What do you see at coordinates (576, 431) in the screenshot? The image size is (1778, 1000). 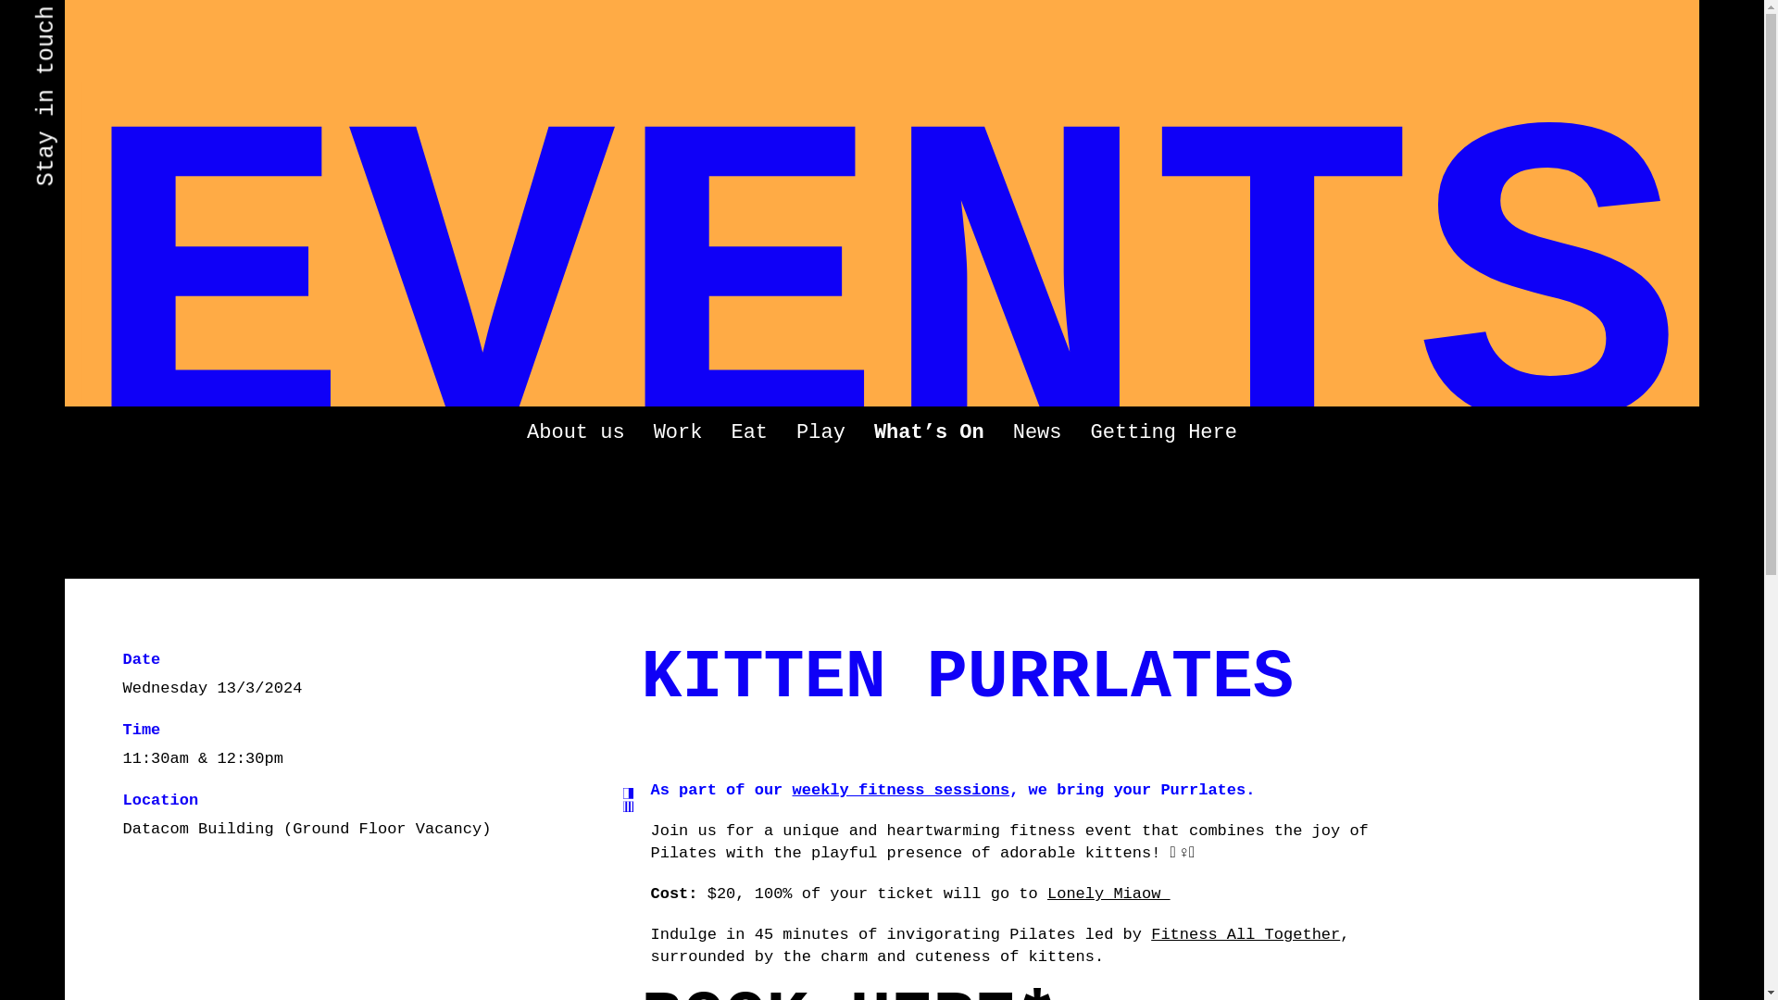 I see `About us` at bounding box center [576, 431].